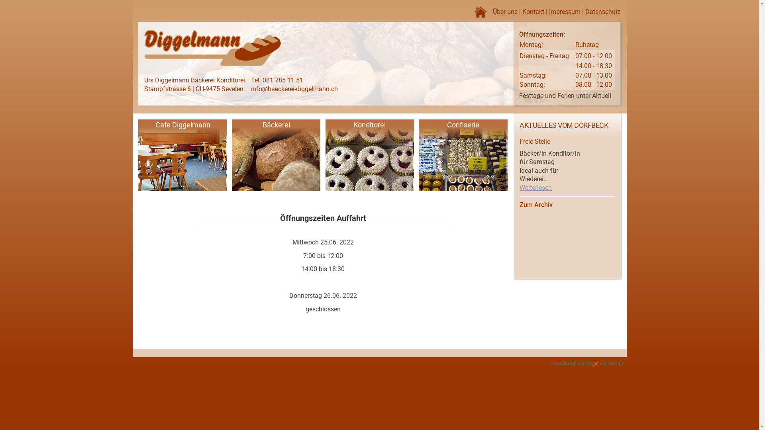 This screenshot has height=430, width=765. Describe the element at coordinates (603, 12) in the screenshot. I see `Datenschutz` at that location.